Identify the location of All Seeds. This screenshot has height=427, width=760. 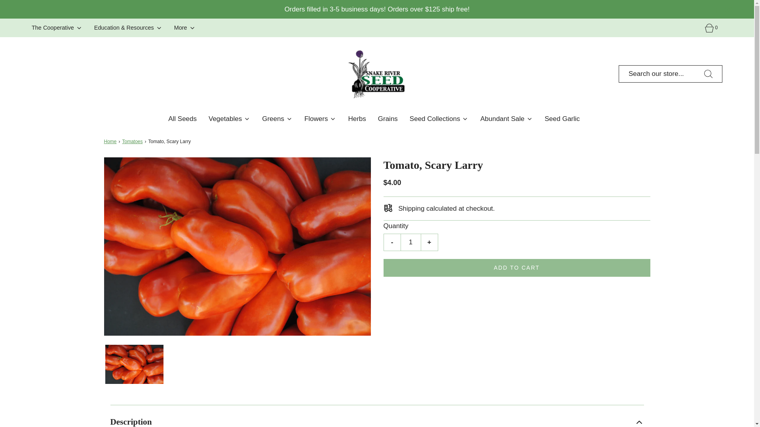
(182, 119).